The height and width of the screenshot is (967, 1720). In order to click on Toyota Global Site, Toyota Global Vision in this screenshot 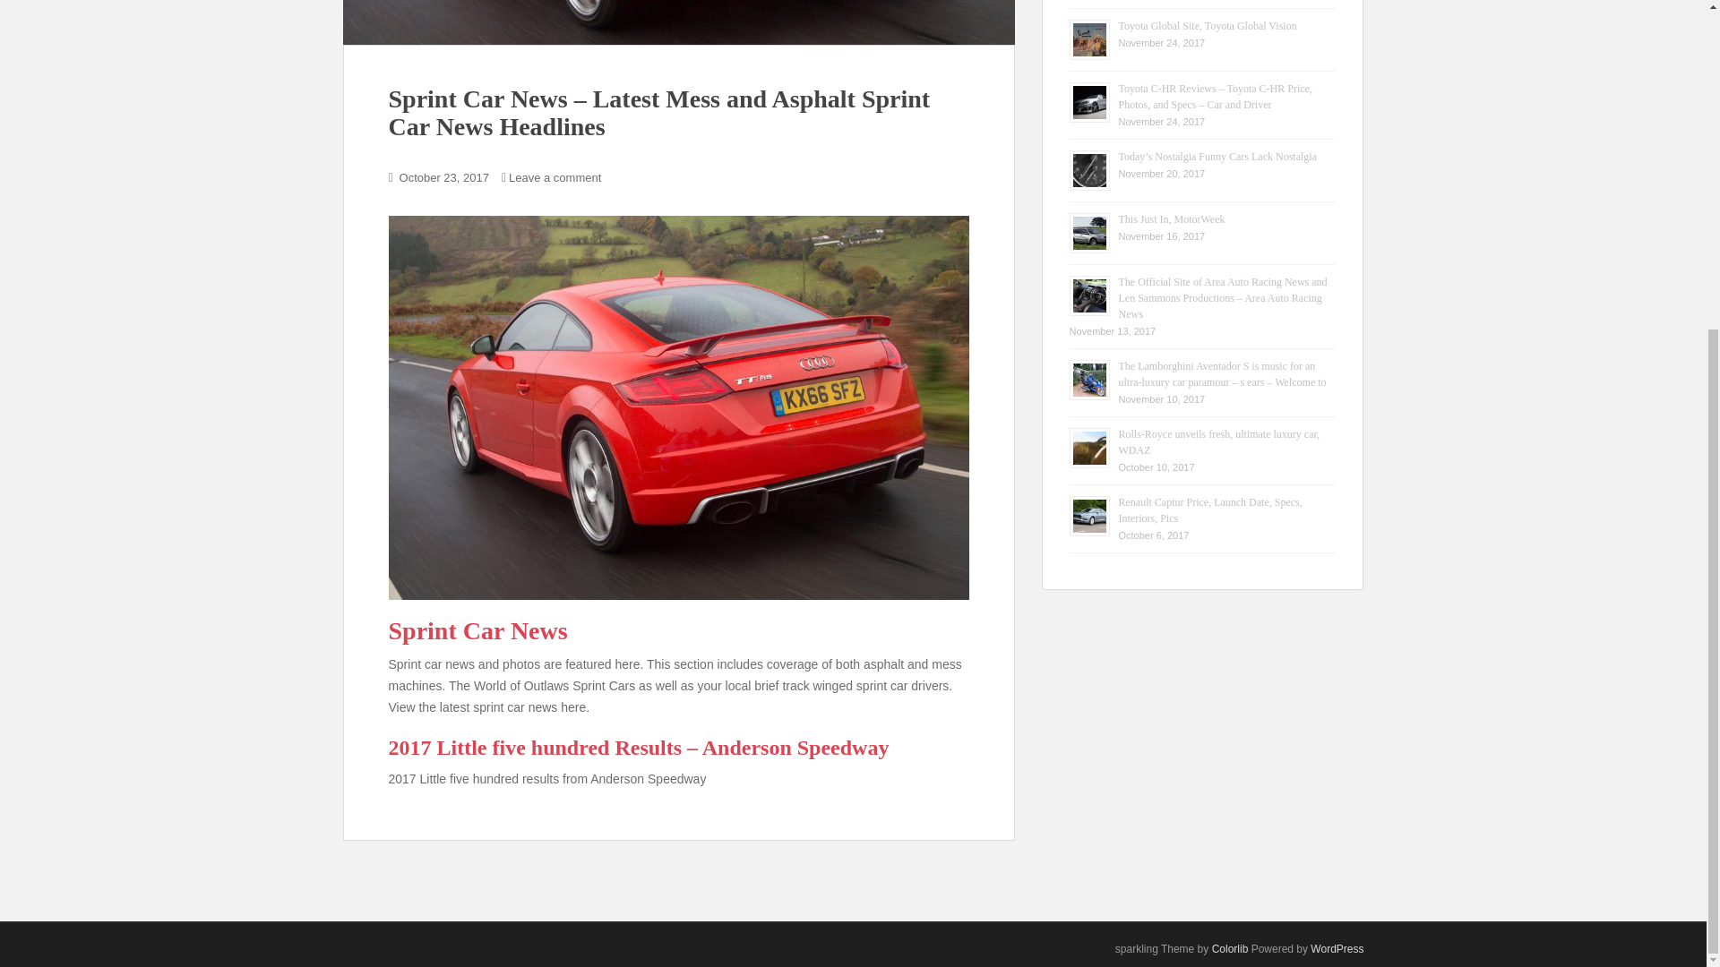, I will do `click(1208, 25)`.